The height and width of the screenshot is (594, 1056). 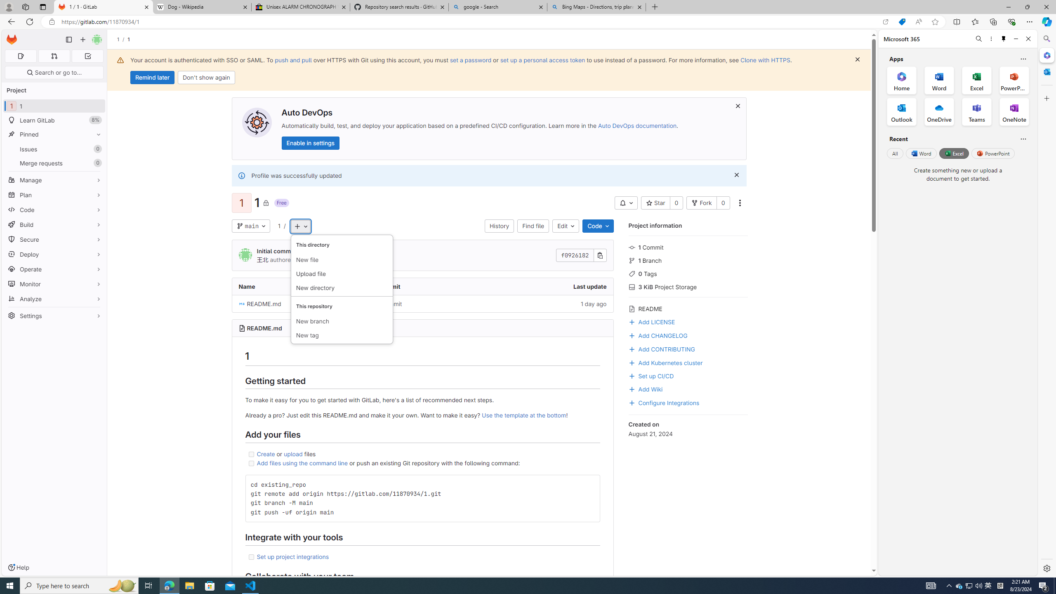 I want to click on Code, so click(x=54, y=210).